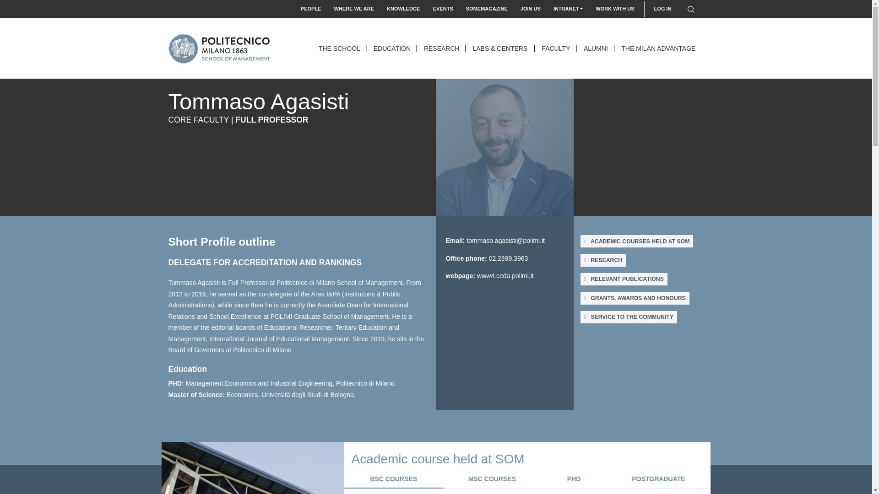 The height and width of the screenshot is (494, 879). Describe the element at coordinates (311, 9) in the screenshot. I see `PEOPLE` at that location.